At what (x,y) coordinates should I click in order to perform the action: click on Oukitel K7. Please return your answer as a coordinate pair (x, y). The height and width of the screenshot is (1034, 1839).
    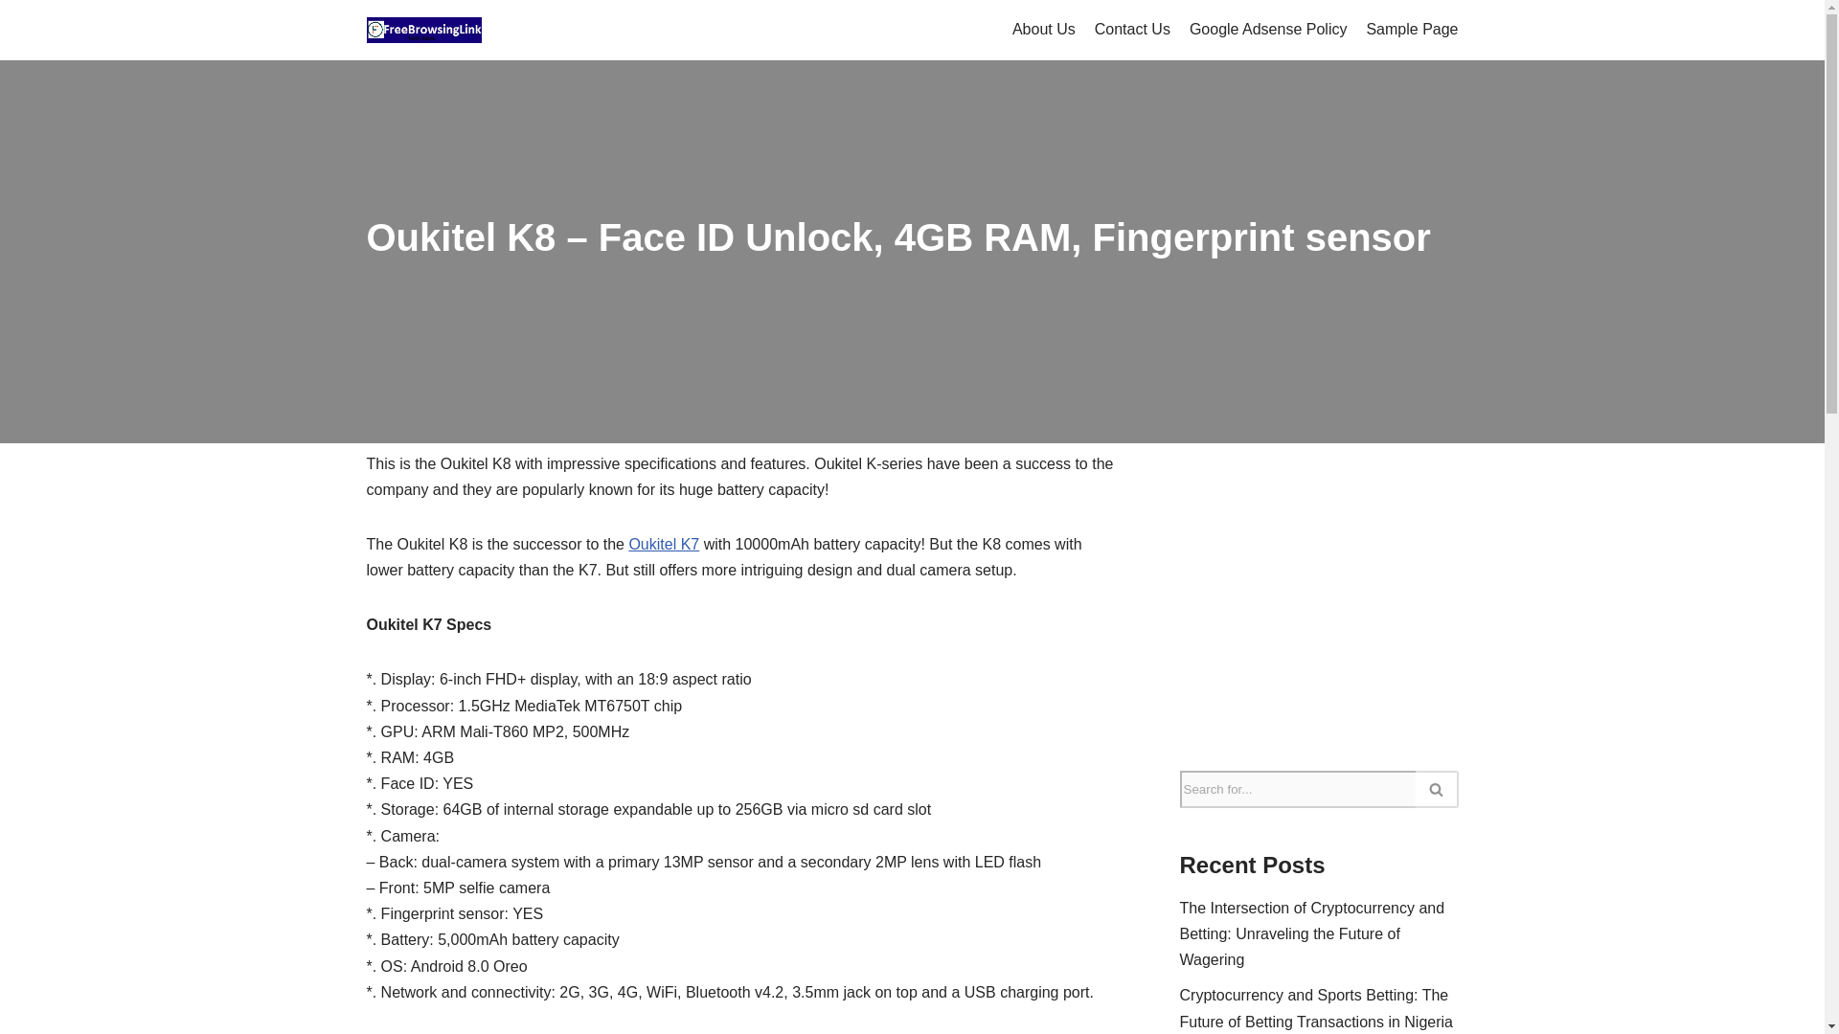
    Looking at the image, I should click on (663, 544).